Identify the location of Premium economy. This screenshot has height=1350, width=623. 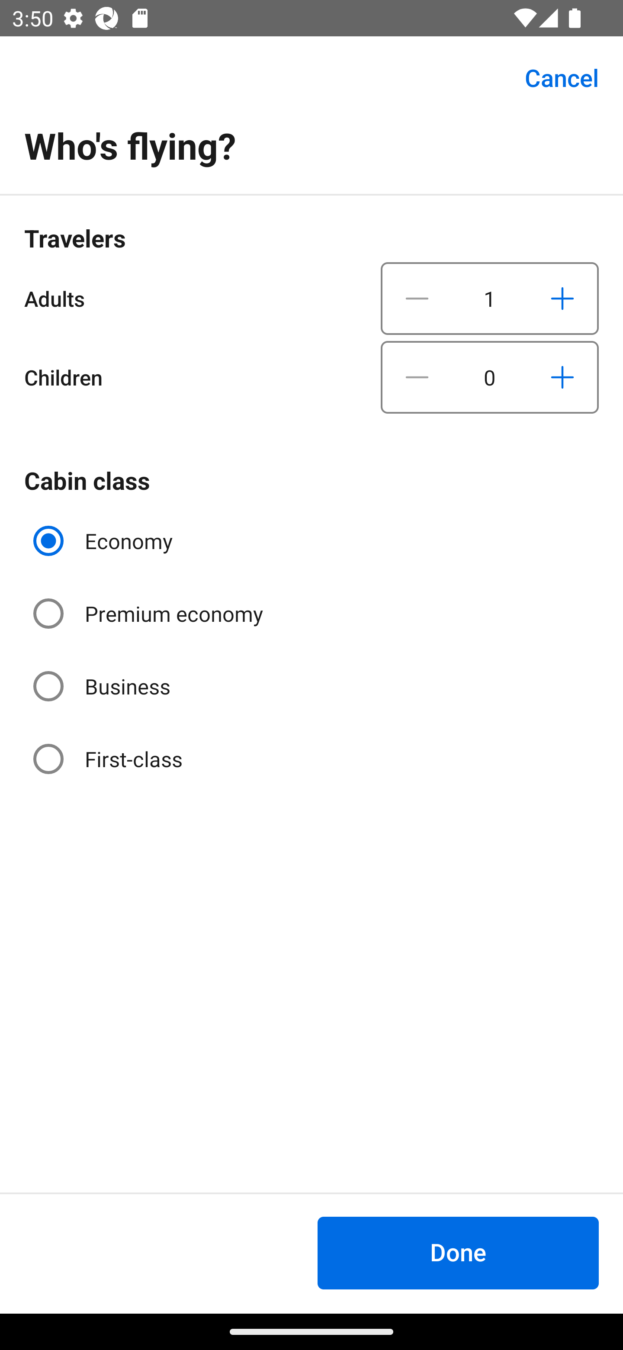
(150, 614).